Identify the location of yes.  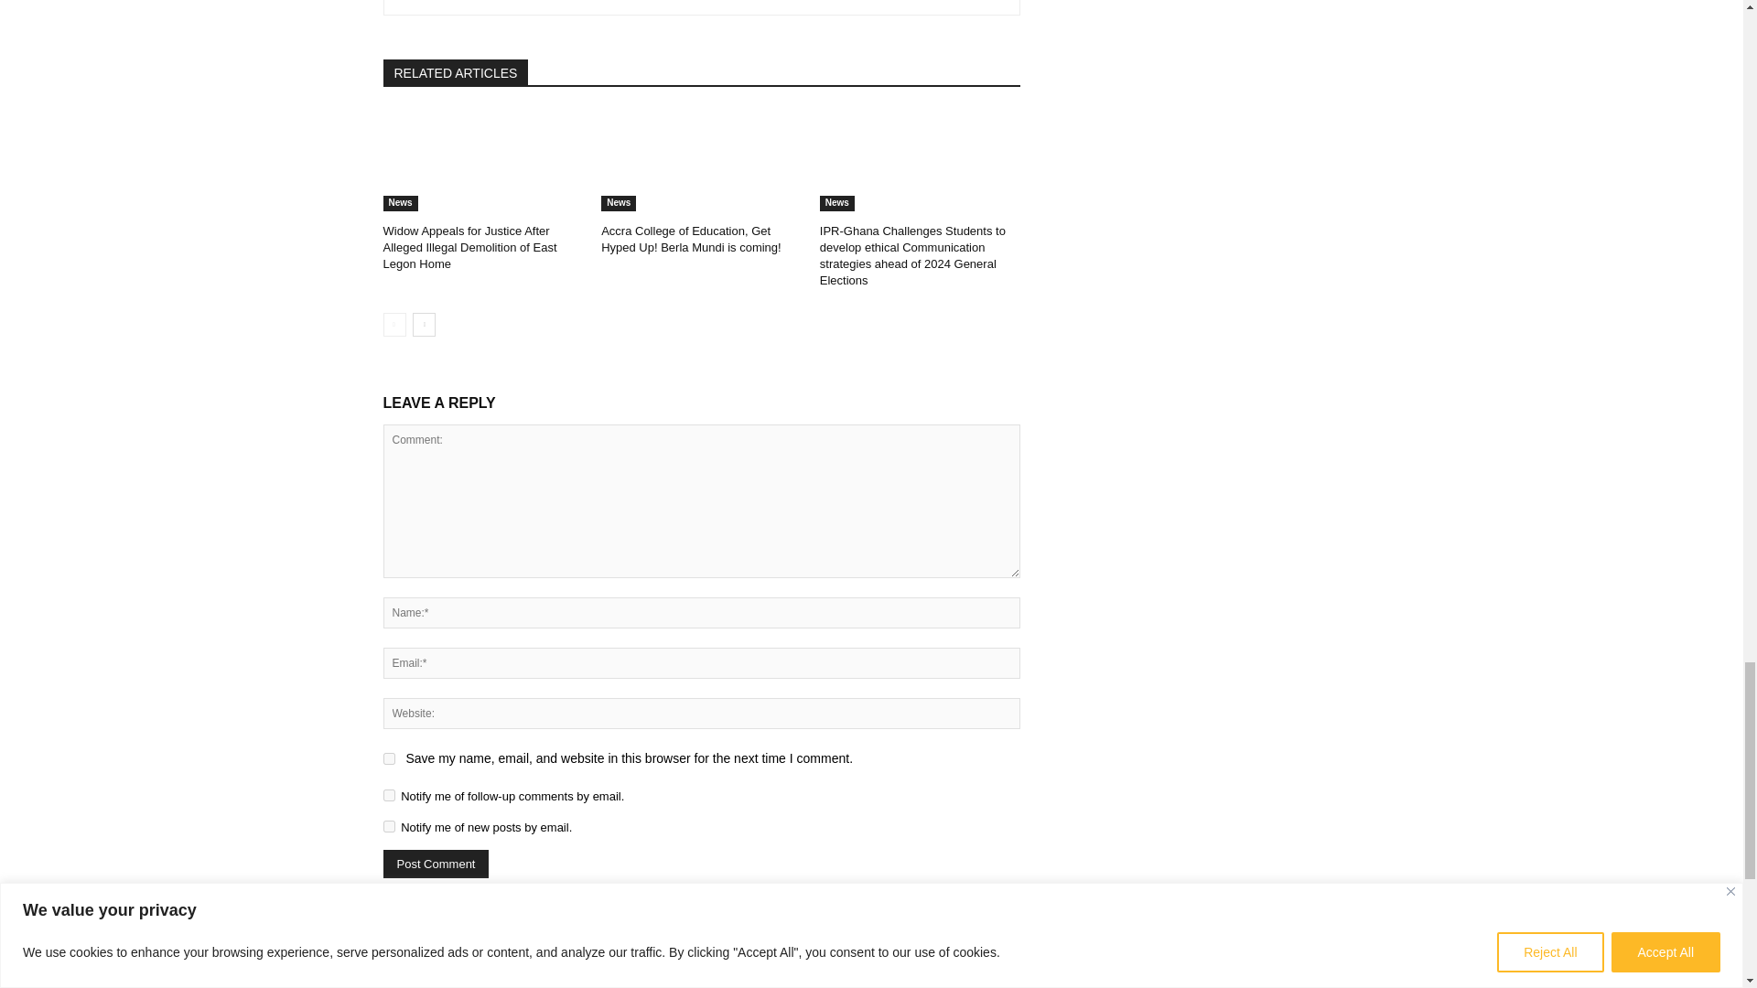
(388, 757).